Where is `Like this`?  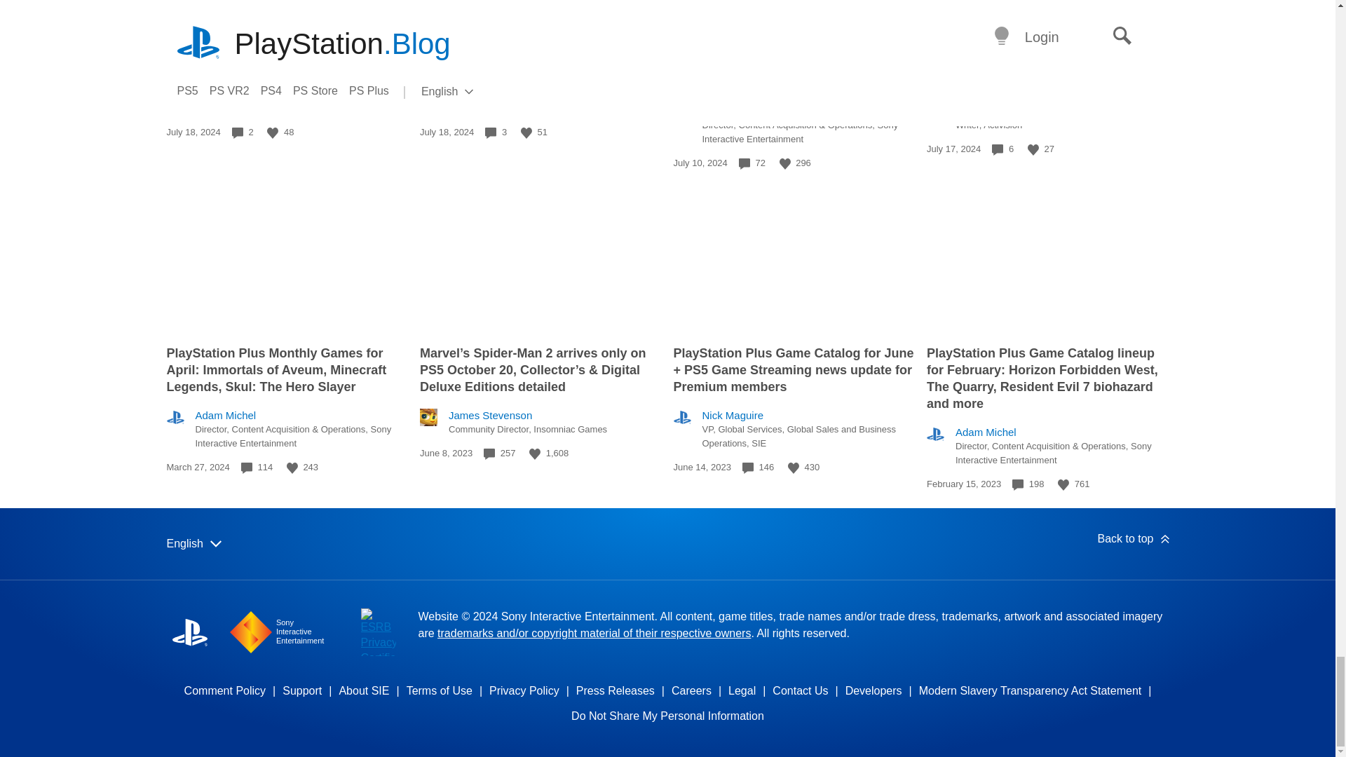 Like this is located at coordinates (272, 133).